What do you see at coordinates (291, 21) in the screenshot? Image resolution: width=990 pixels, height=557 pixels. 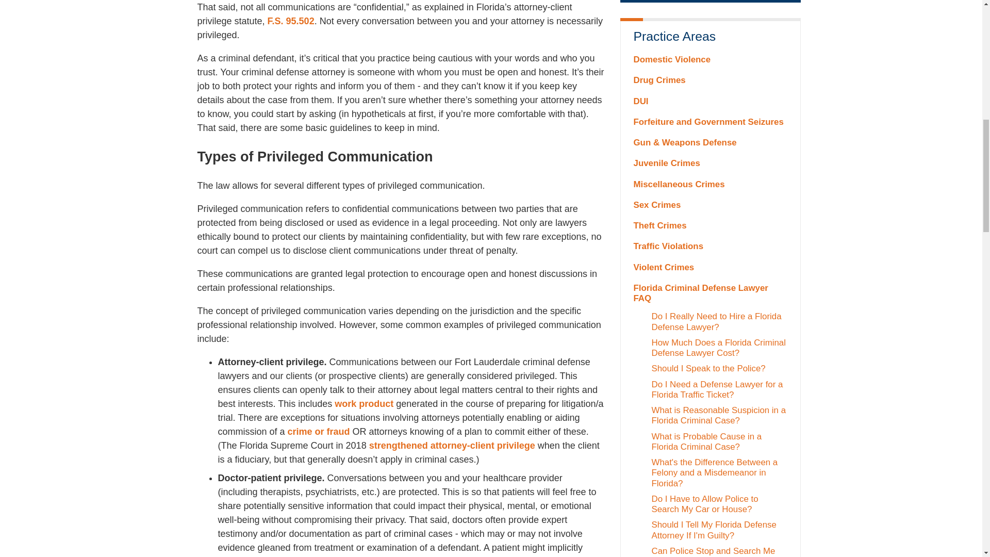 I see `F.S. 95.502` at bounding box center [291, 21].